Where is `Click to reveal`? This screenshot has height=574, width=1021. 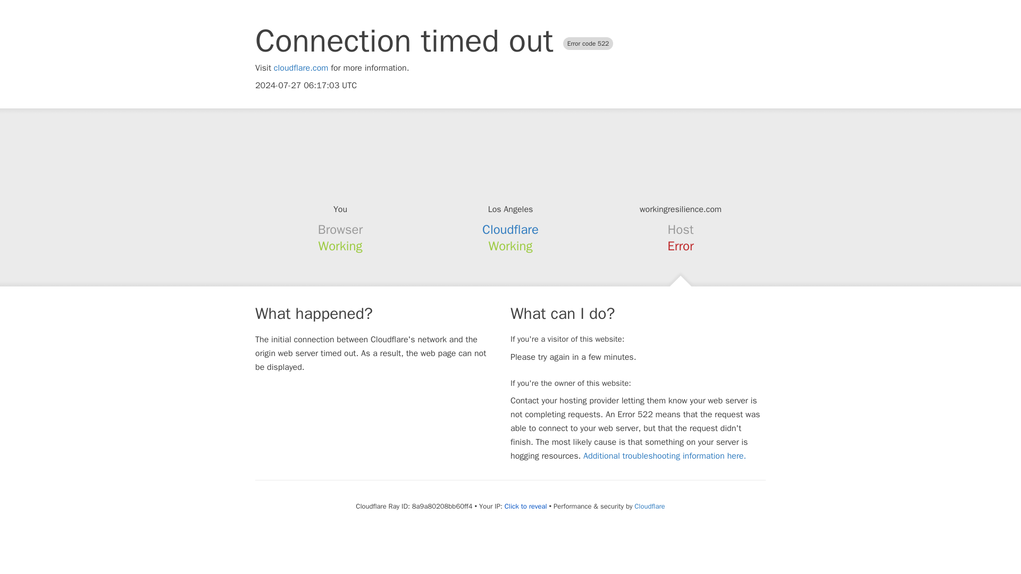
Click to reveal is located at coordinates (525, 506).